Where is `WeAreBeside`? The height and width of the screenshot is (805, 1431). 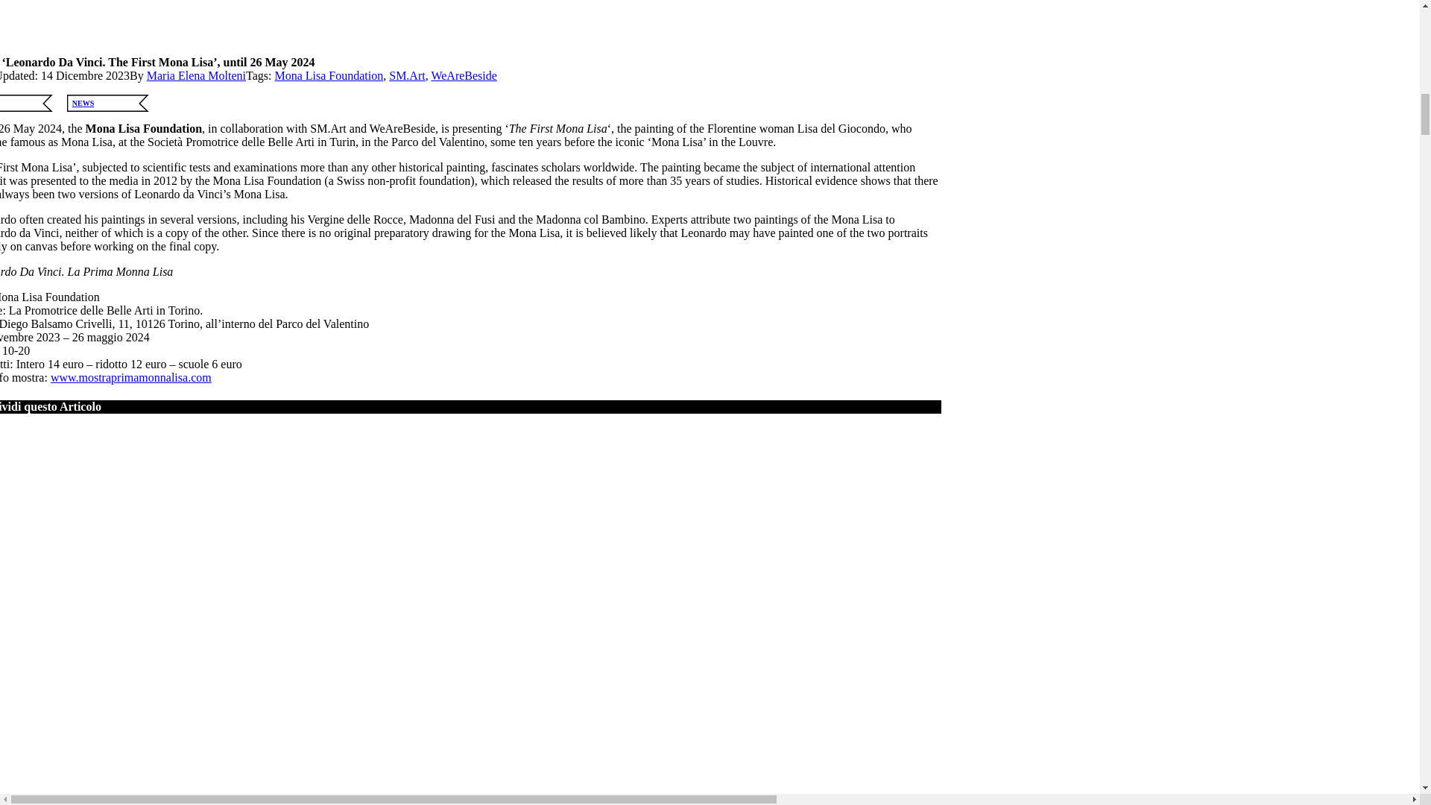
WeAreBeside is located at coordinates (464, 75).